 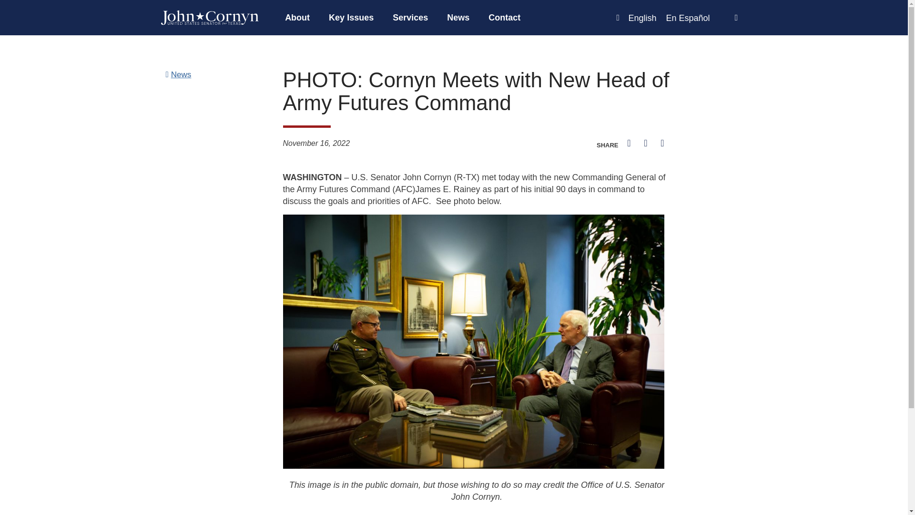 What do you see at coordinates (351, 18) in the screenshot?
I see `Key Issues` at bounding box center [351, 18].